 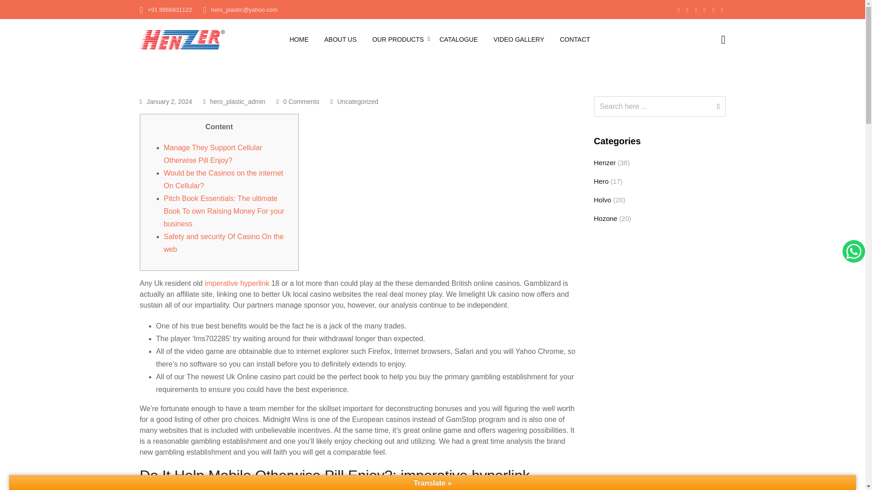 What do you see at coordinates (575, 39) in the screenshot?
I see `CONTACT` at bounding box center [575, 39].